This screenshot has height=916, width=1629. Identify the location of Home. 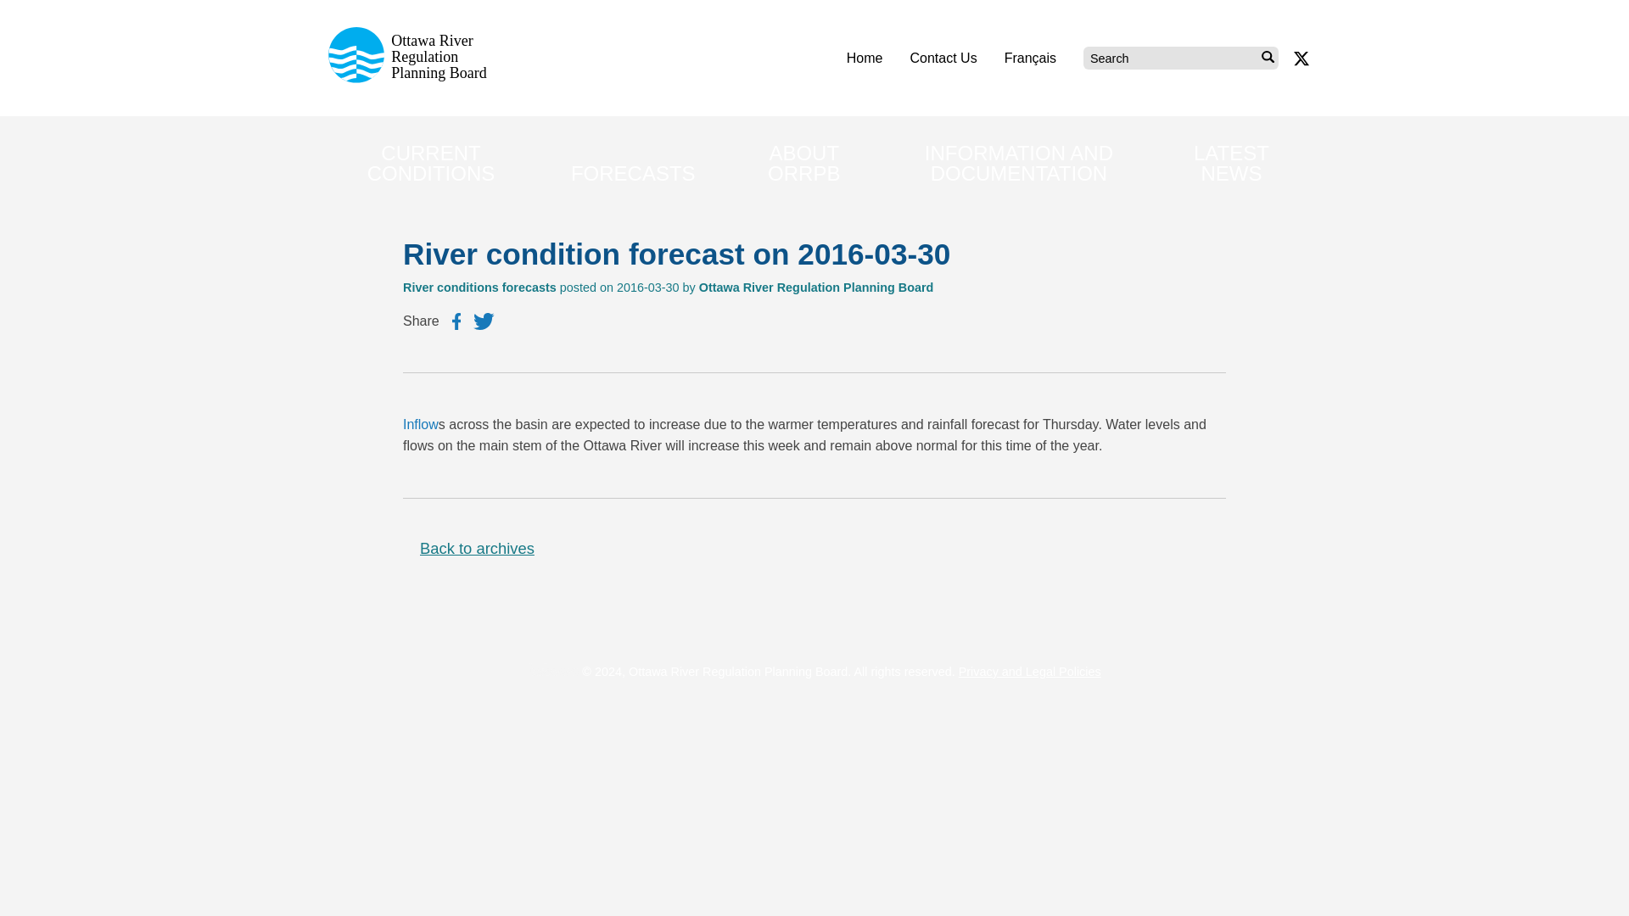
(865, 58).